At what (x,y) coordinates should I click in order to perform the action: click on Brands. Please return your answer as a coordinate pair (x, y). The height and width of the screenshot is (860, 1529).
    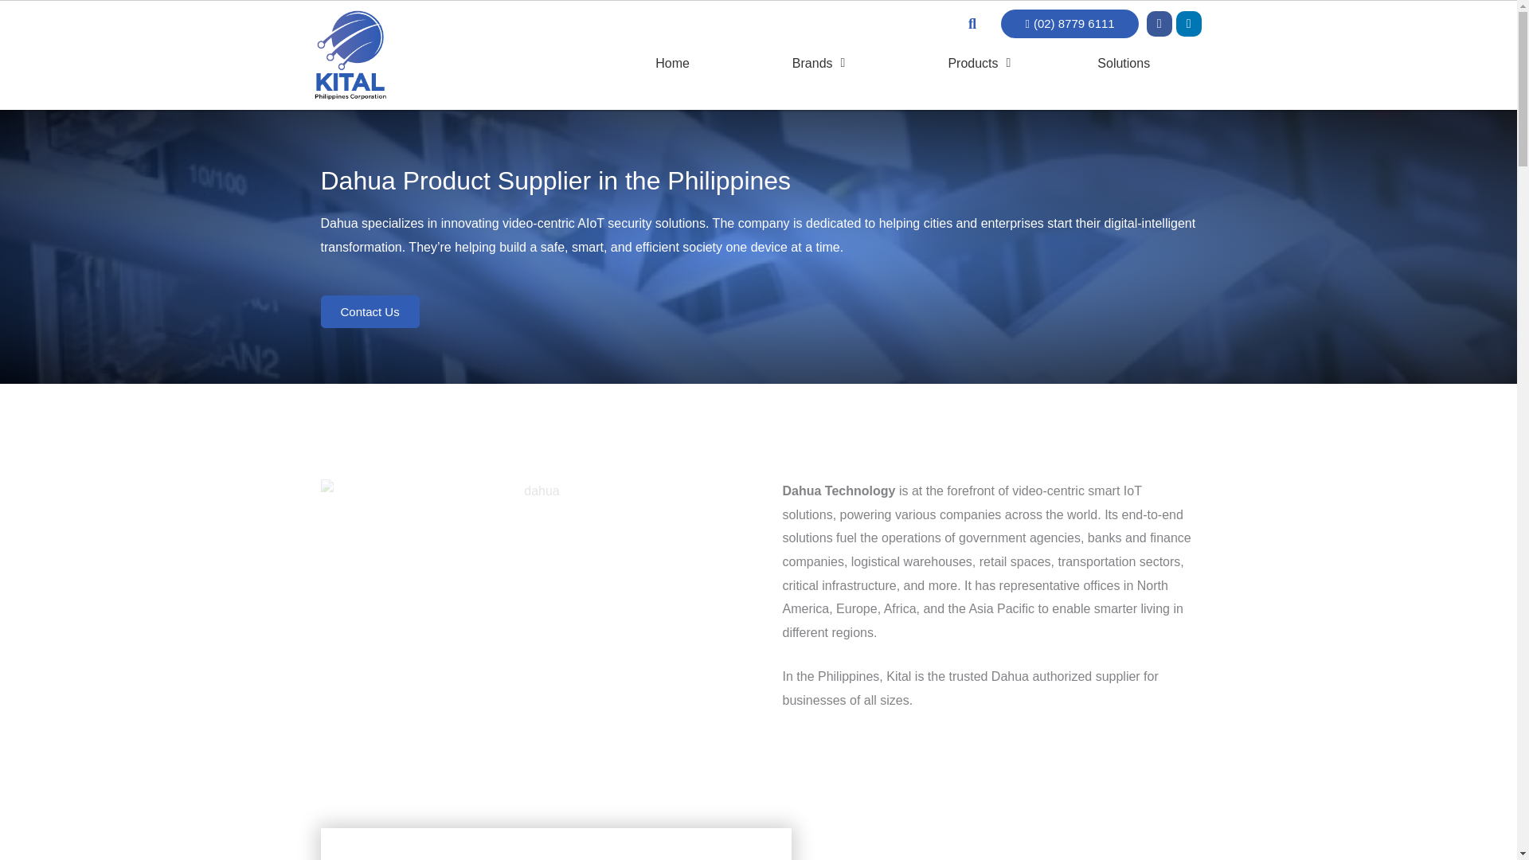
    Looking at the image, I should click on (818, 64).